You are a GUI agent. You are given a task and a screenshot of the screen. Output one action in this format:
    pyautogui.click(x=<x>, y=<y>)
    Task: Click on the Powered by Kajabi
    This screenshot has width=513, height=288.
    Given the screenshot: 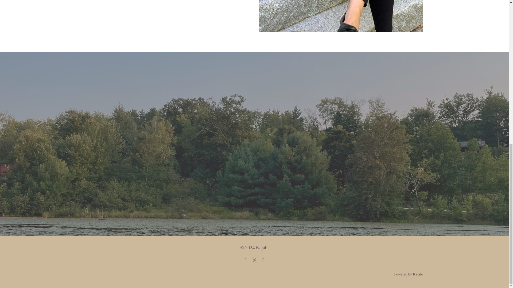 What is the action you would take?
    pyautogui.click(x=408, y=274)
    